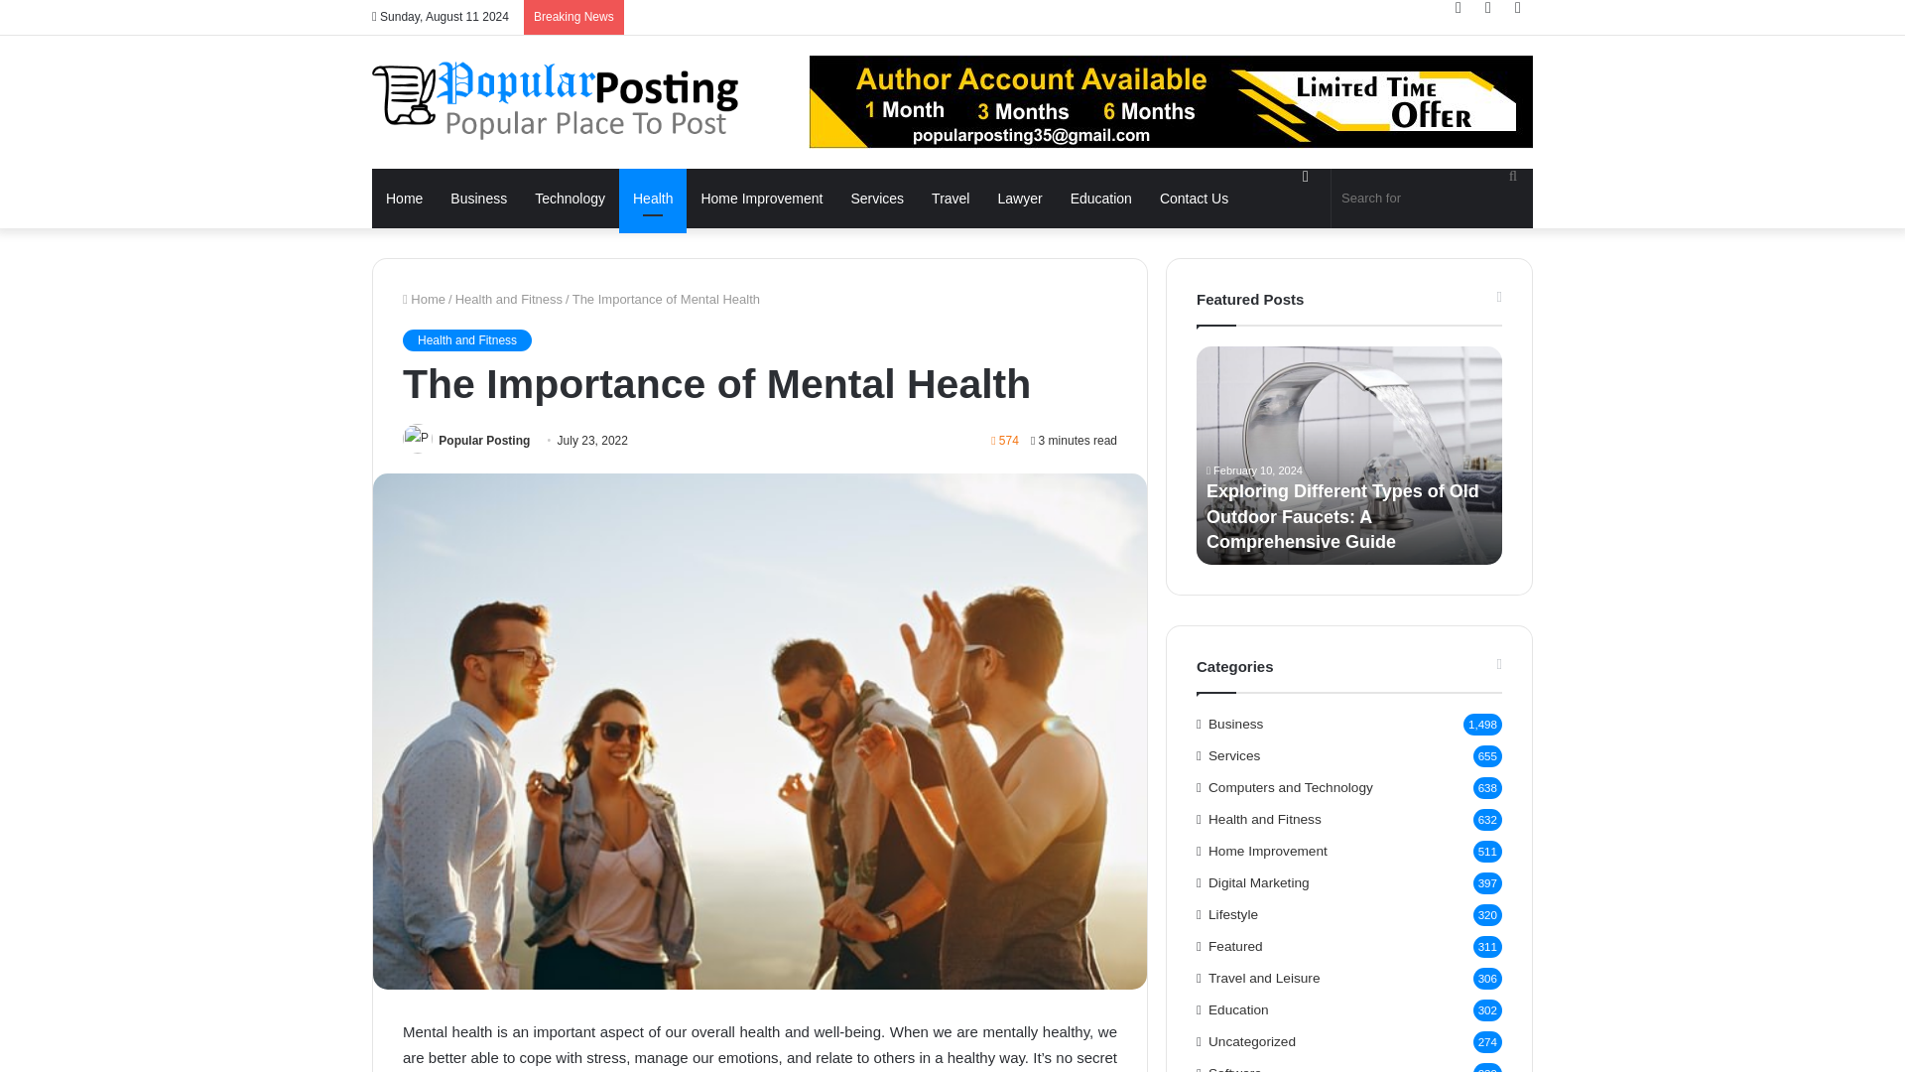 This screenshot has height=1072, width=1905. Describe the element at coordinates (1487, 8) in the screenshot. I see `Random Article` at that location.